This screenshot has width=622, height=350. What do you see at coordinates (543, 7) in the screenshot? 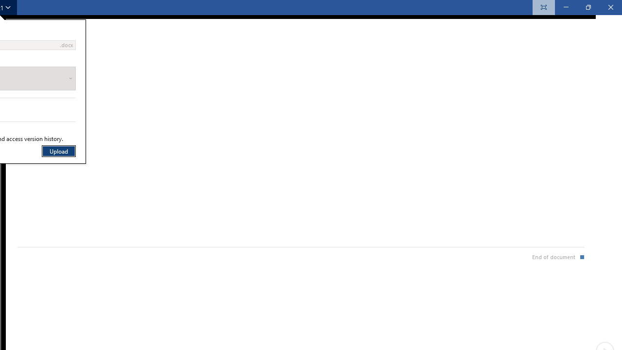
I see `Always Show Reading Toolbar` at bounding box center [543, 7].